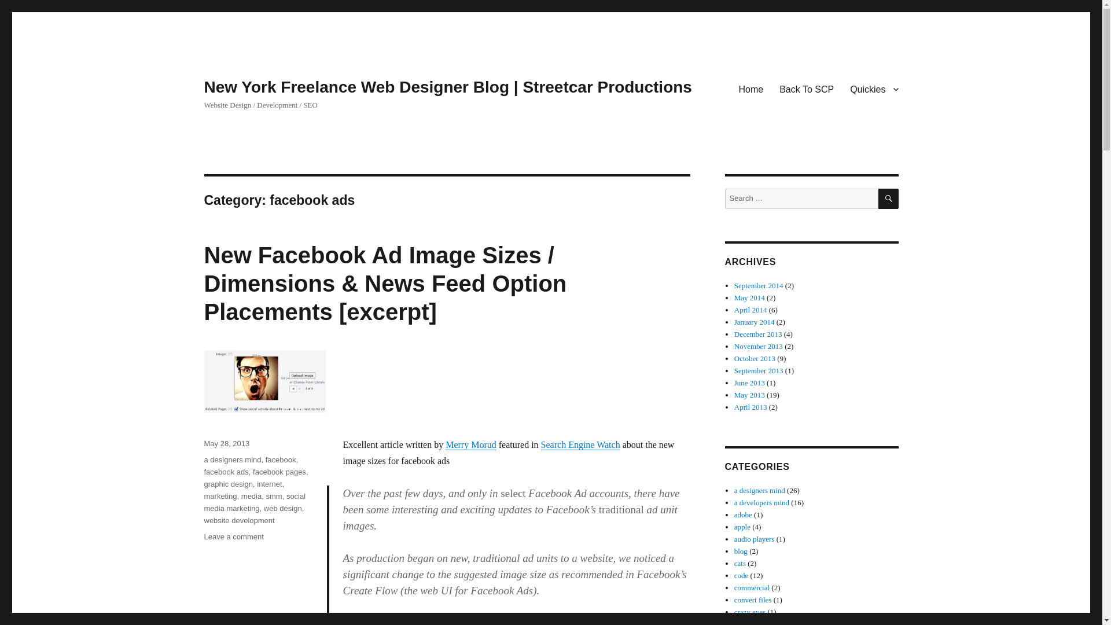 This screenshot has width=1111, height=625. I want to click on SEARCH, so click(889, 198).